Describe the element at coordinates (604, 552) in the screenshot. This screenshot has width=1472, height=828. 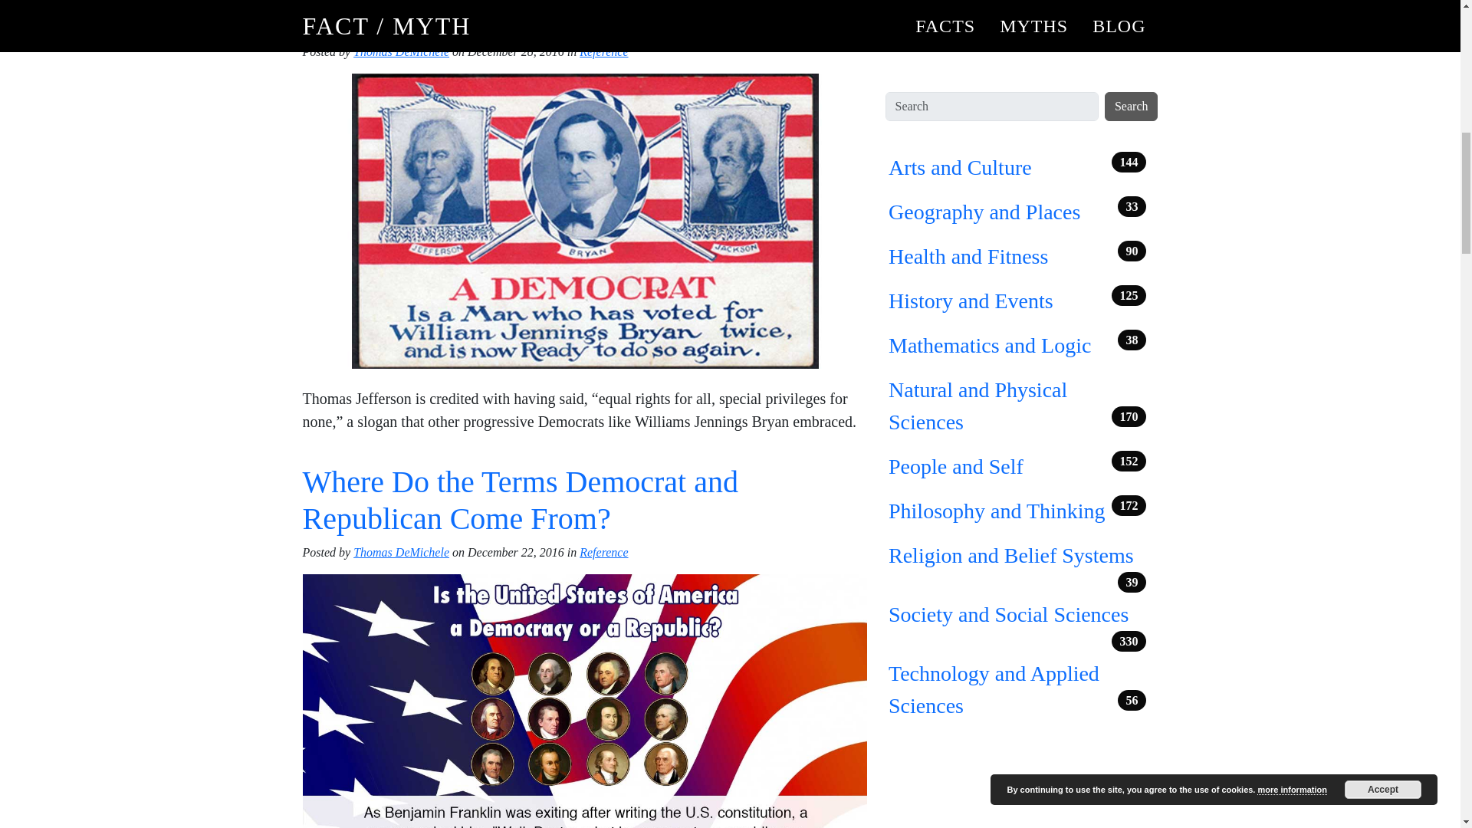
I see `Reference` at that location.